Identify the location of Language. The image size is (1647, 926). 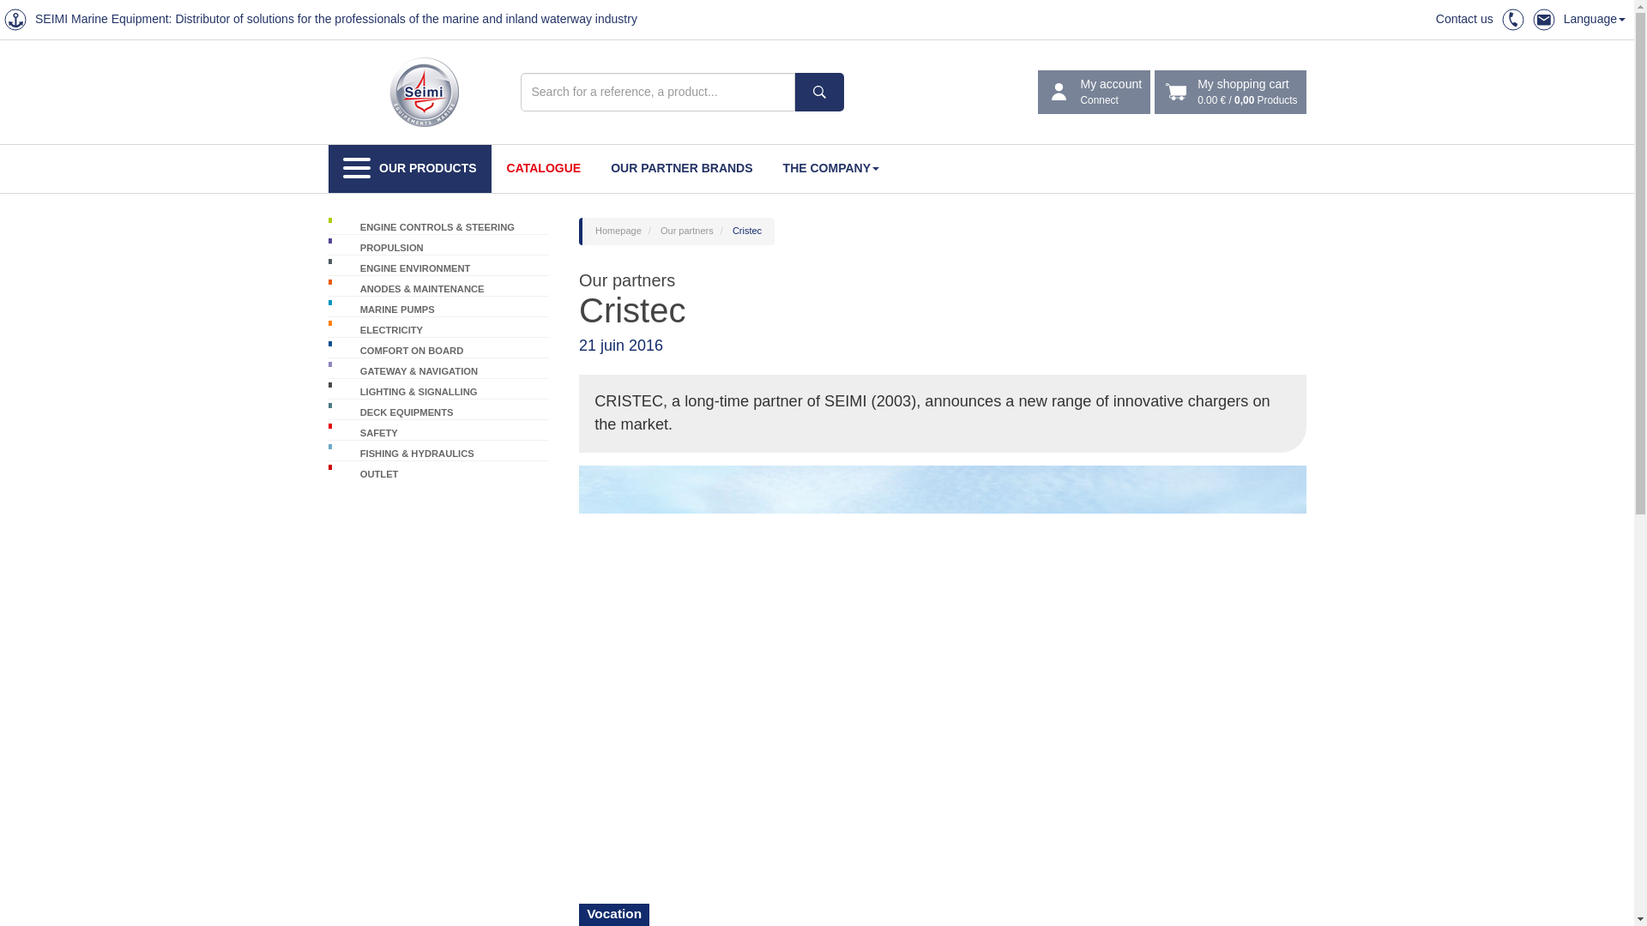
(830, 168).